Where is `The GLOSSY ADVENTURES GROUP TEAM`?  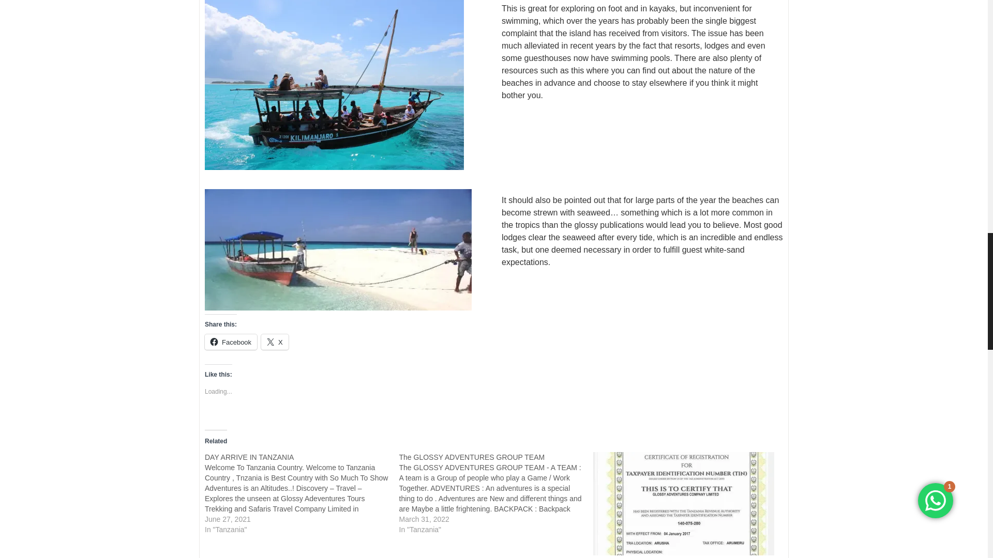
The GLOSSY ADVENTURES GROUP TEAM is located at coordinates (472, 457).